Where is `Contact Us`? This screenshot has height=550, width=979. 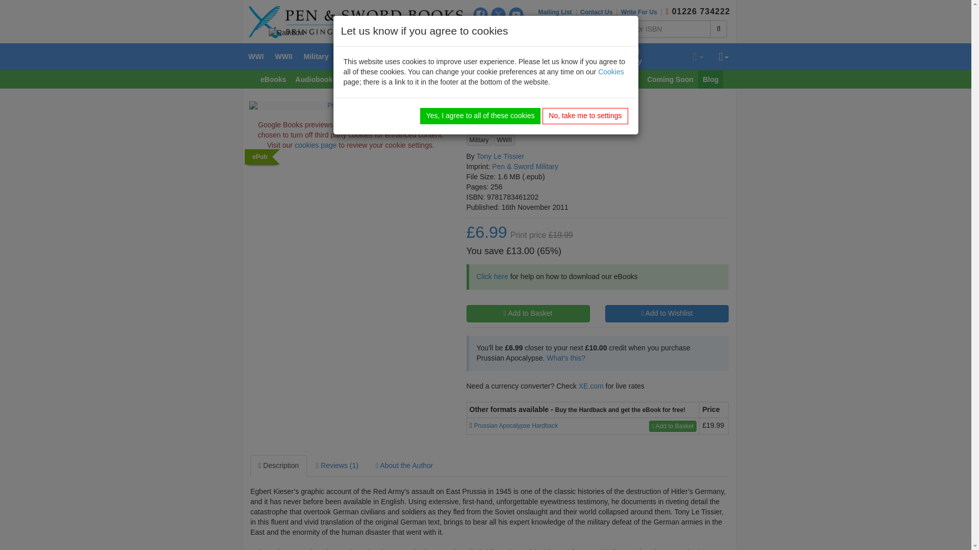 Contact Us is located at coordinates (599, 12).